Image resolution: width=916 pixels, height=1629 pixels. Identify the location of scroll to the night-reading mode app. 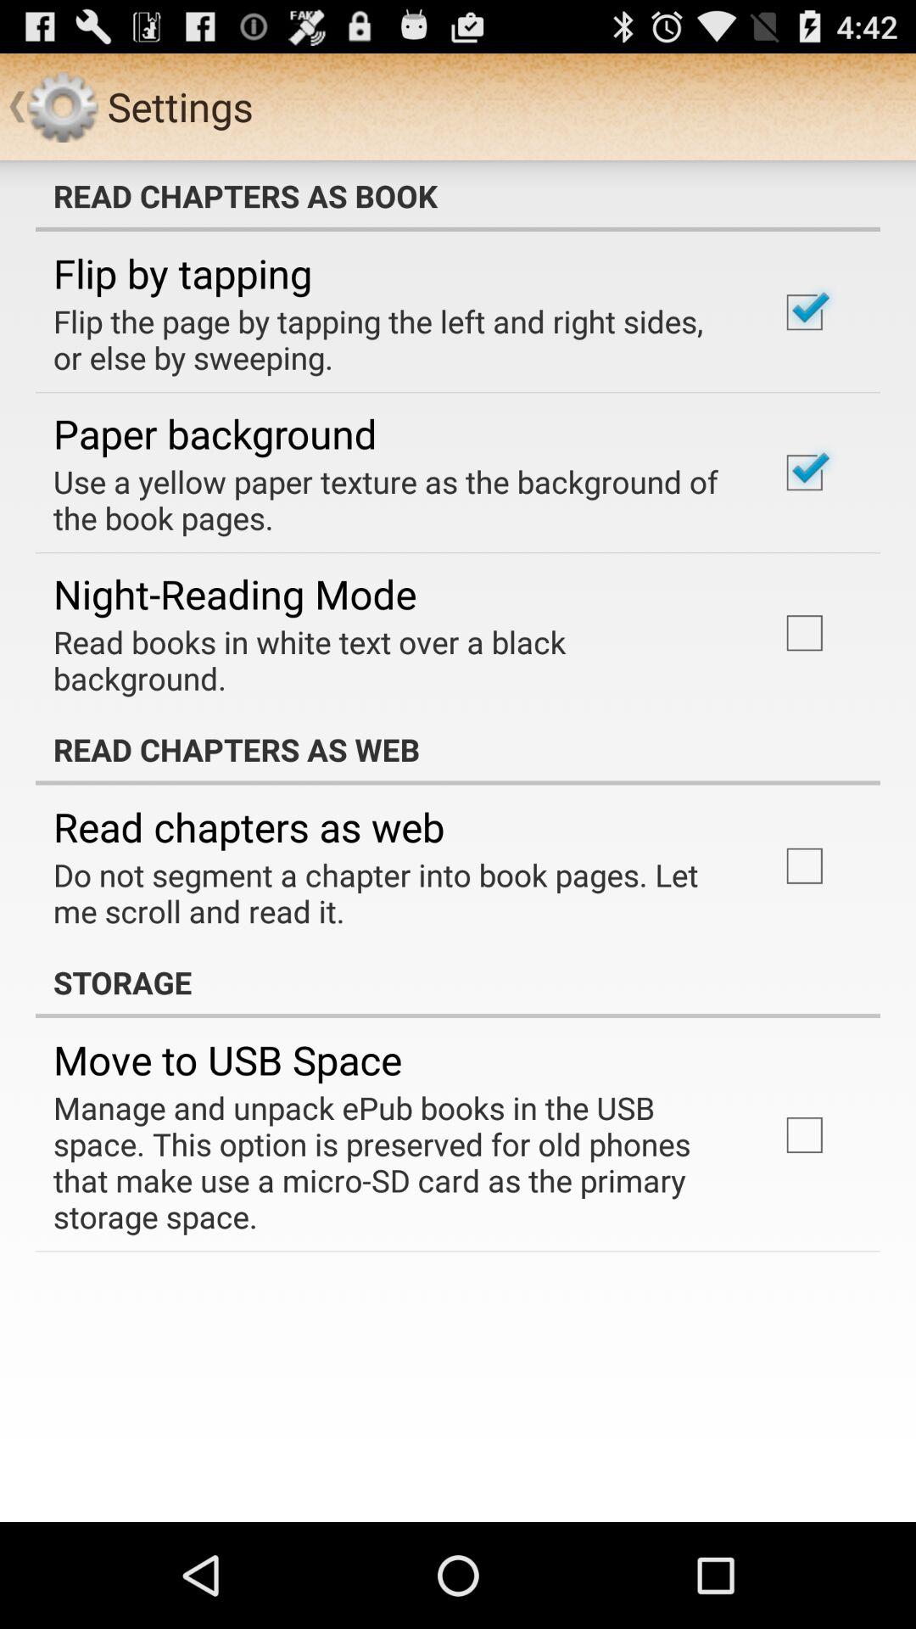
(235, 594).